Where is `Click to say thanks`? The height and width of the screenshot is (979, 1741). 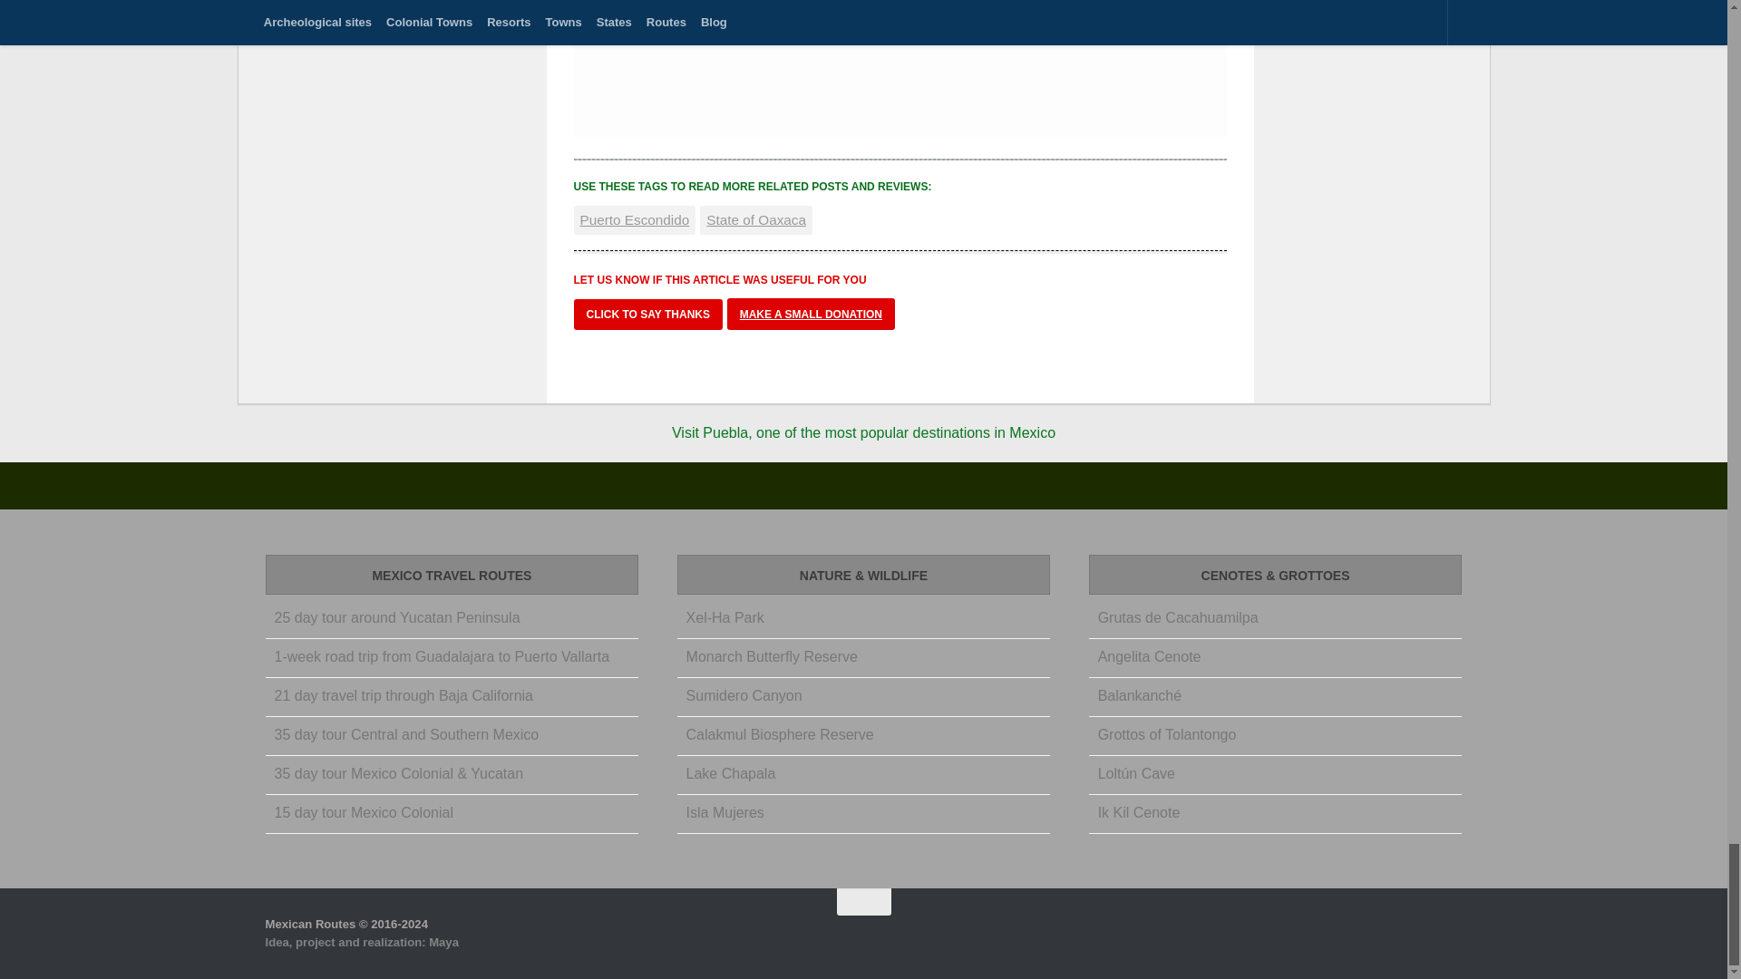 Click to say thanks is located at coordinates (647, 314).